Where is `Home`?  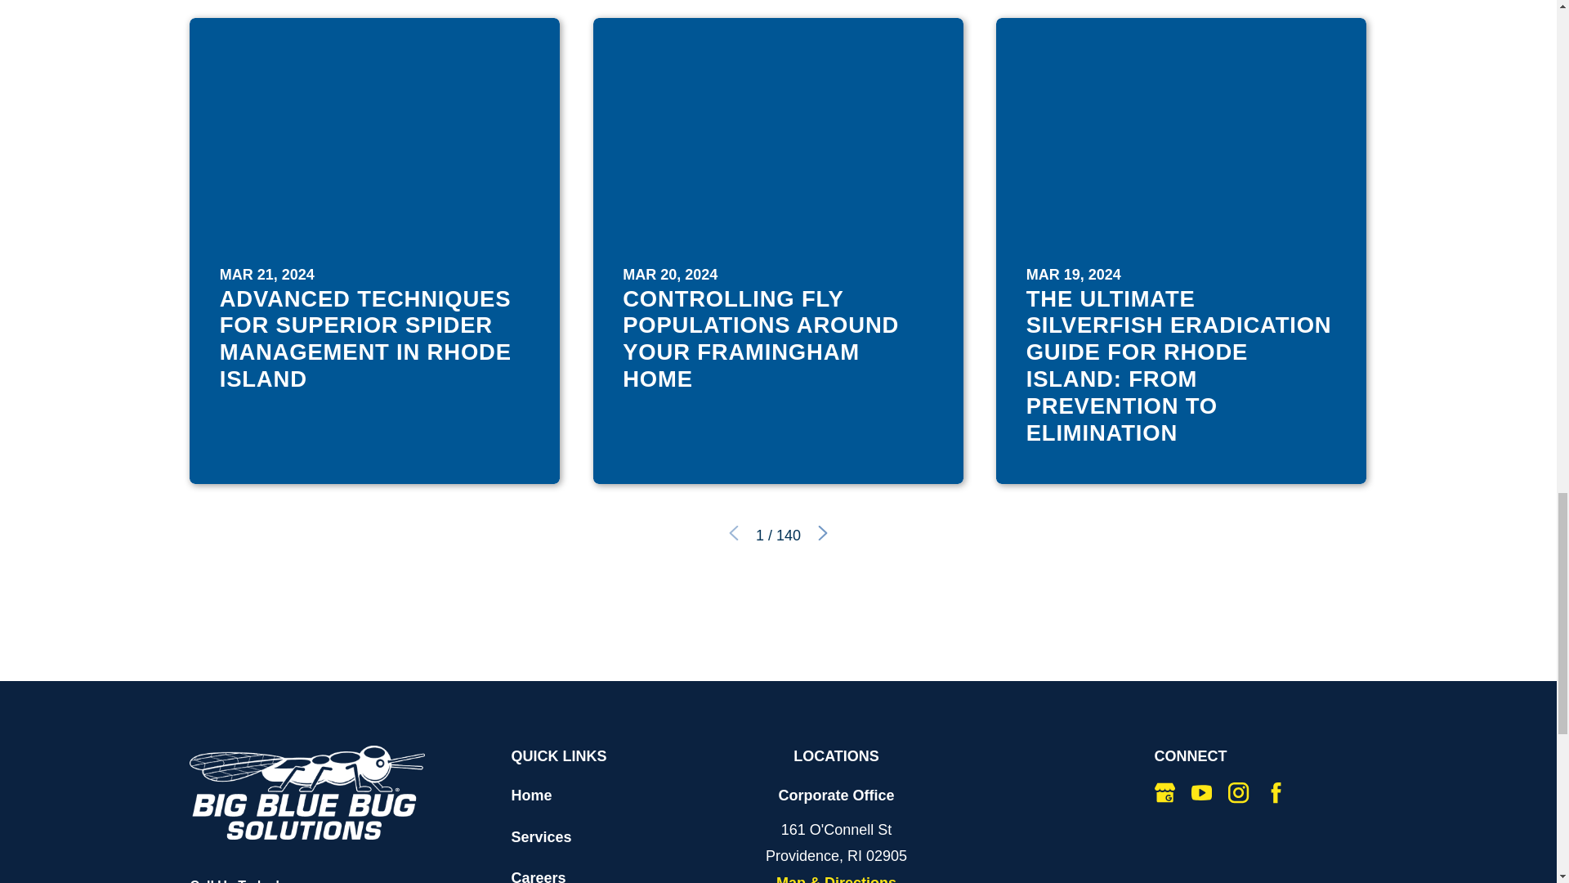
Home is located at coordinates (307, 792).